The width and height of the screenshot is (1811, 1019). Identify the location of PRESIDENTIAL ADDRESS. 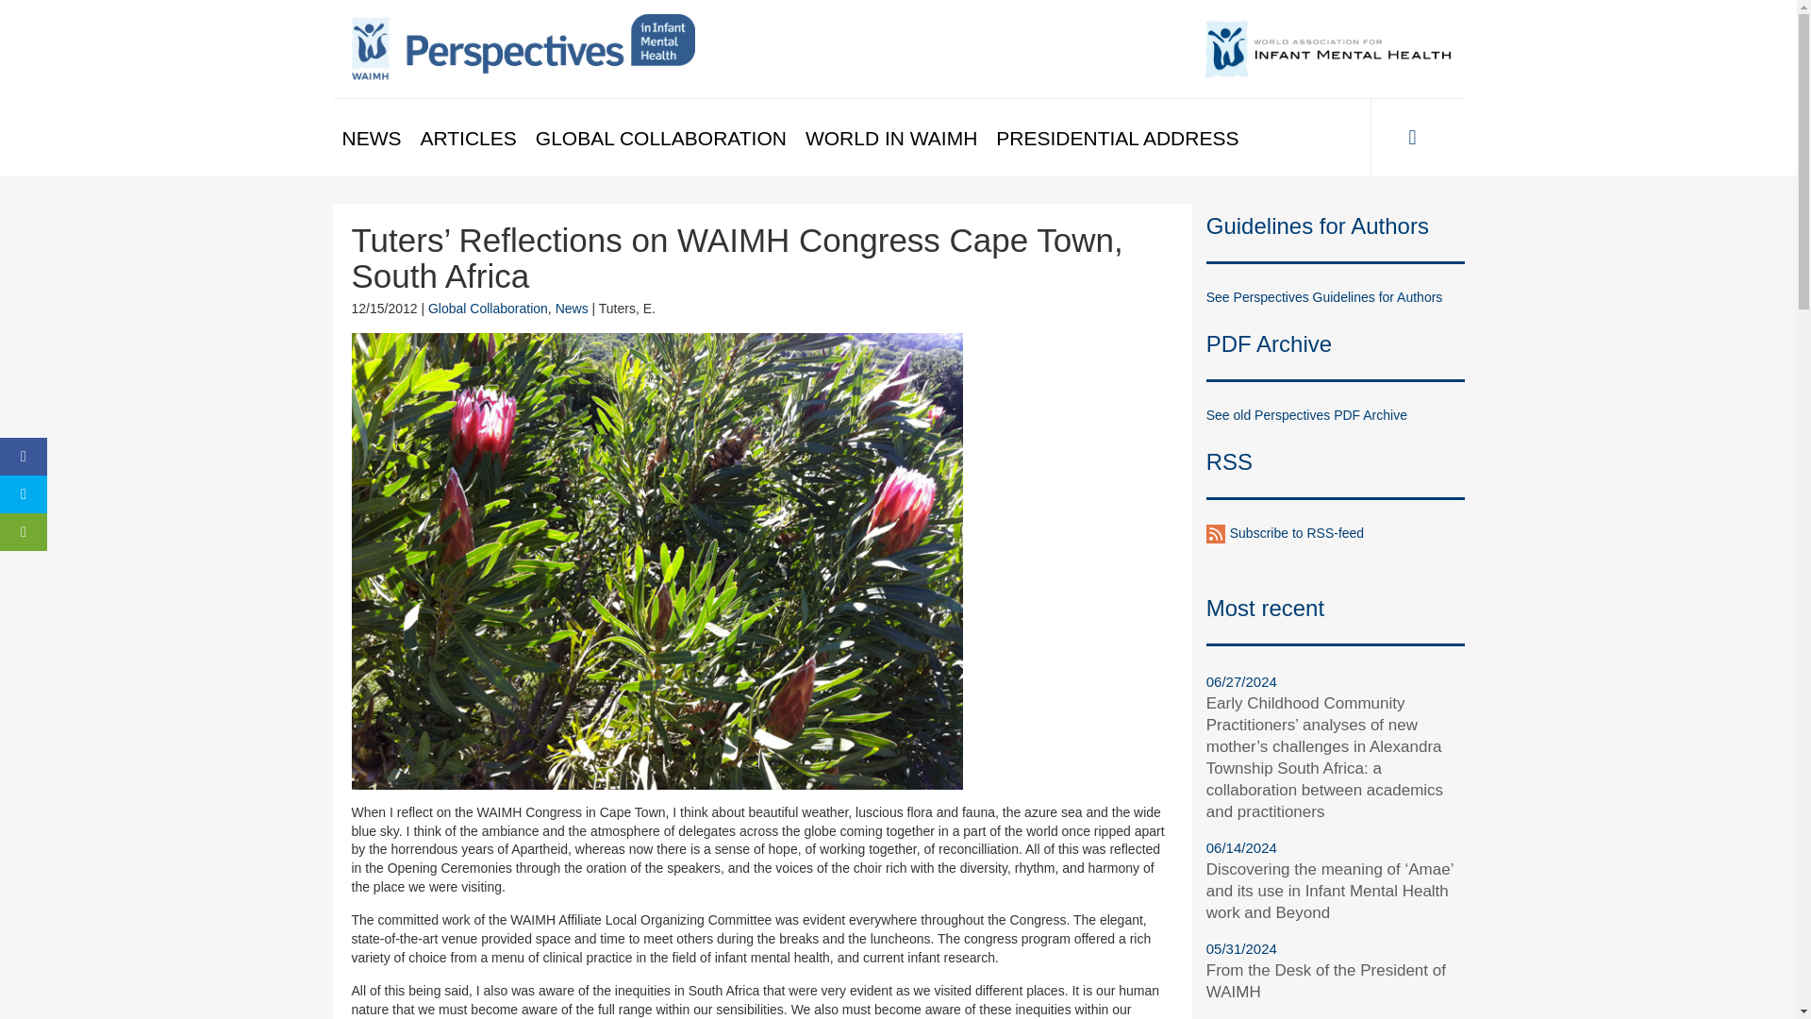
(1117, 138).